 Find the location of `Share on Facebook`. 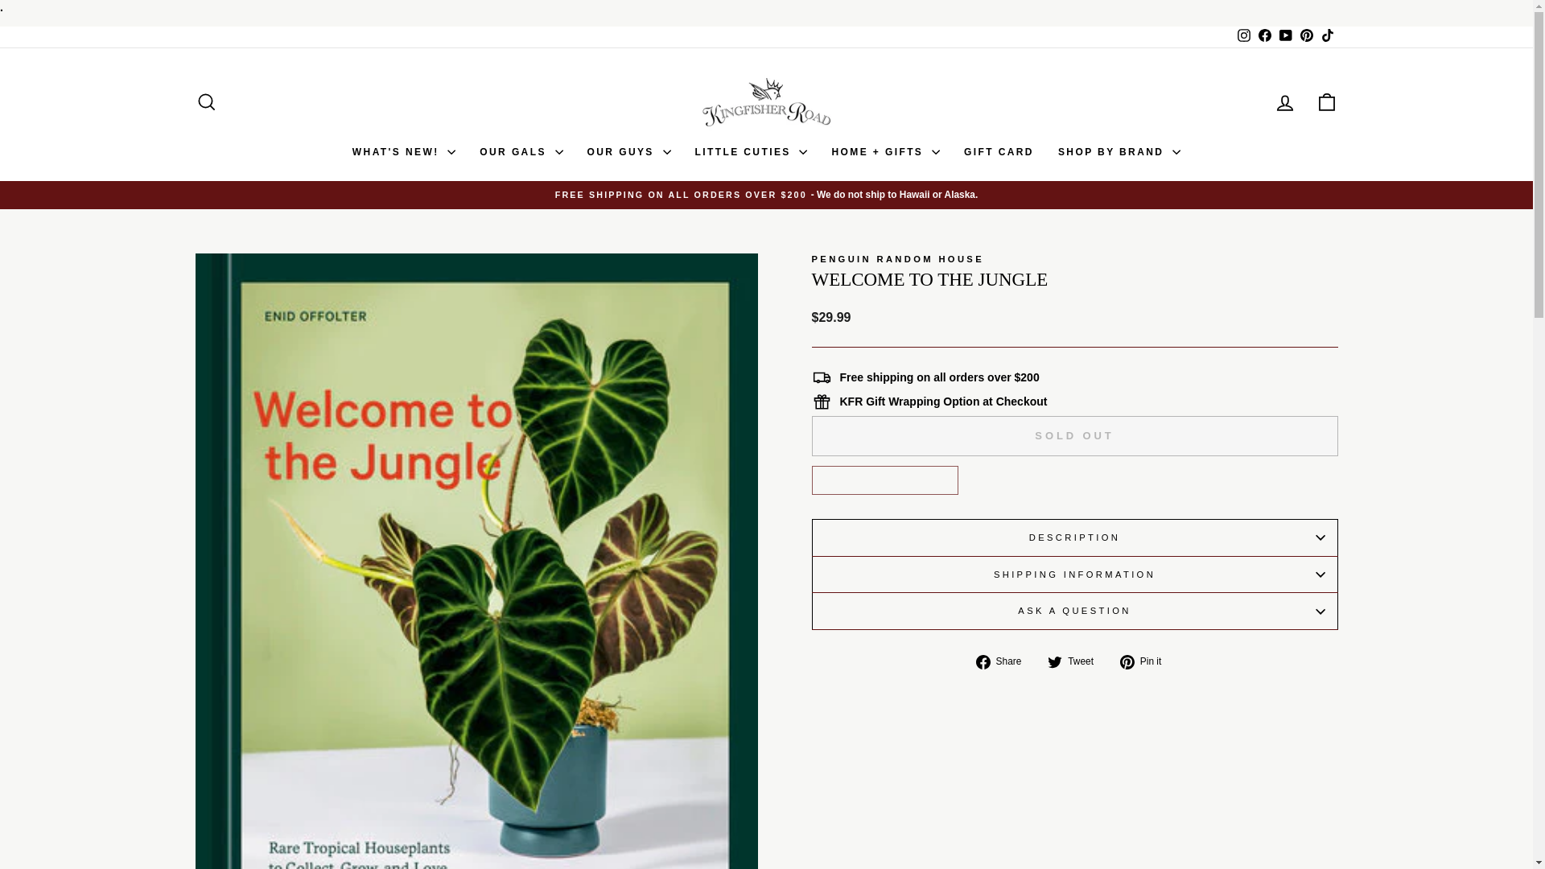

Share on Facebook is located at coordinates (1004, 661).